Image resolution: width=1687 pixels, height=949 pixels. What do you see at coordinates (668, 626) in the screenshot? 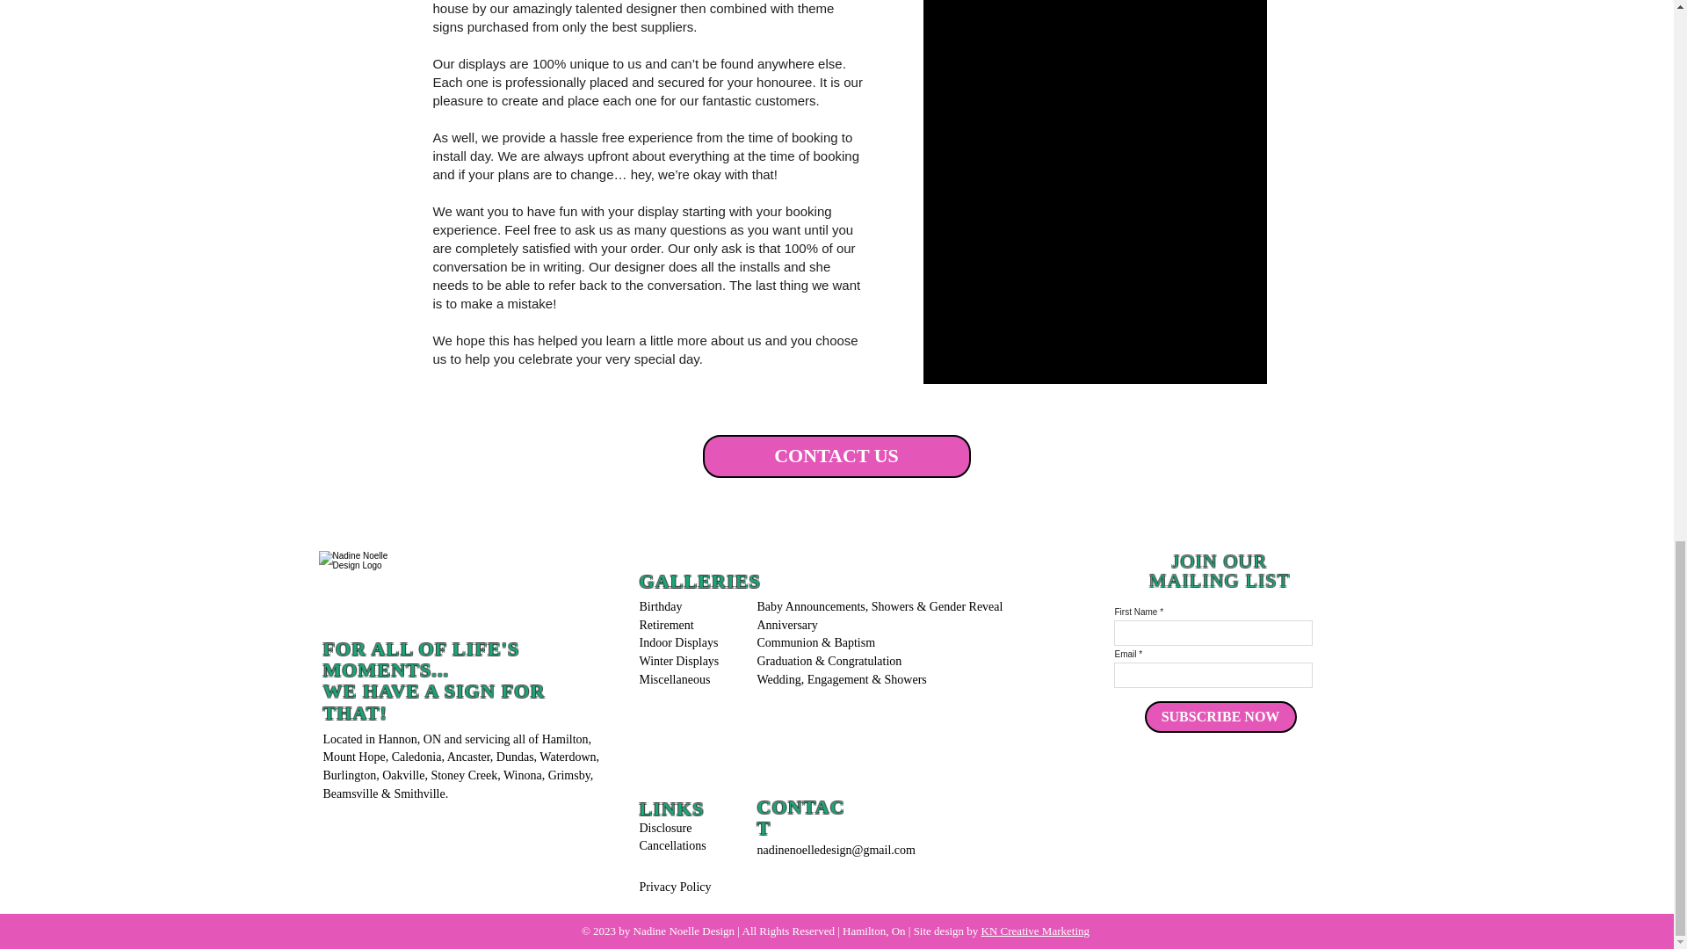
I see `Retirement ` at bounding box center [668, 626].